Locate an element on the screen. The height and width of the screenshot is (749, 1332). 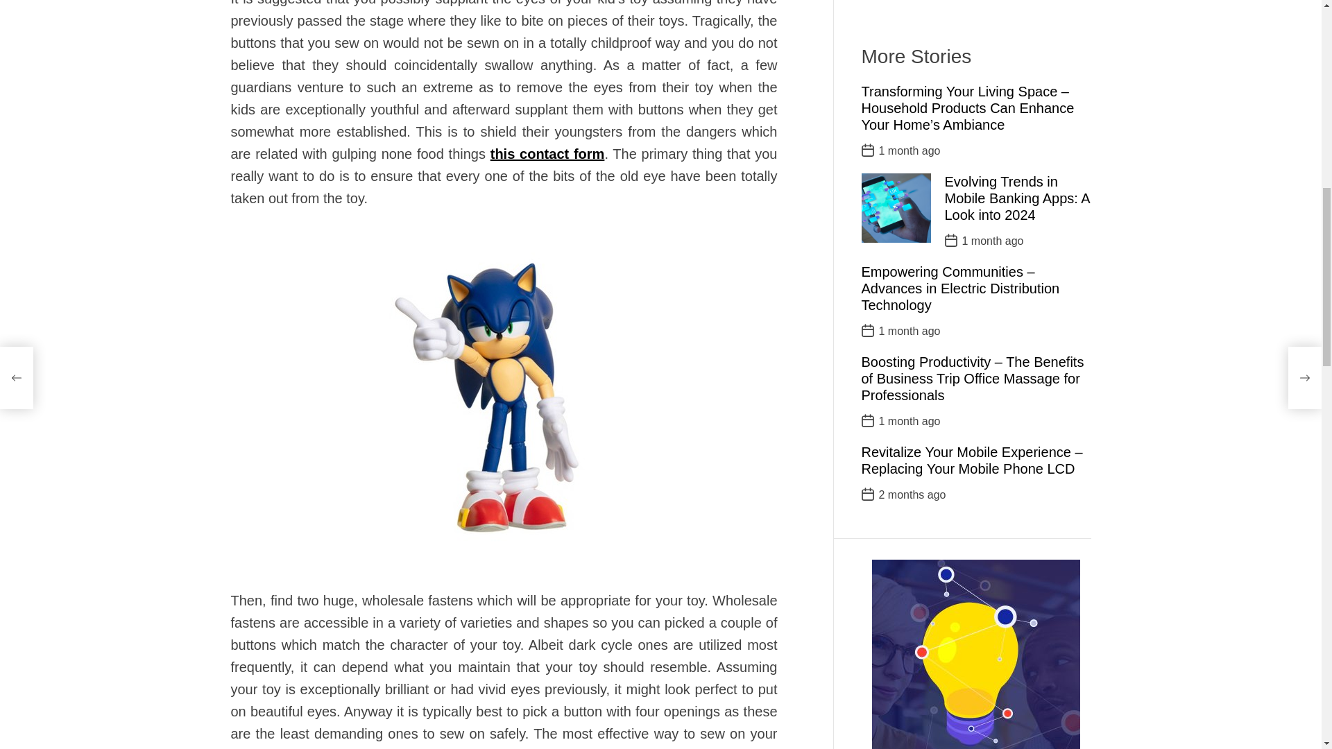
Tagged is located at coordinates (1061, 627).